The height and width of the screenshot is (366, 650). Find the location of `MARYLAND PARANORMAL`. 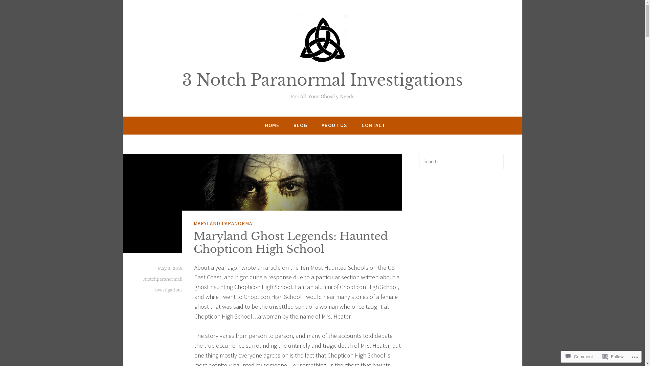

MARYLAND PARANORMAL is located at coordinates (224, 224).